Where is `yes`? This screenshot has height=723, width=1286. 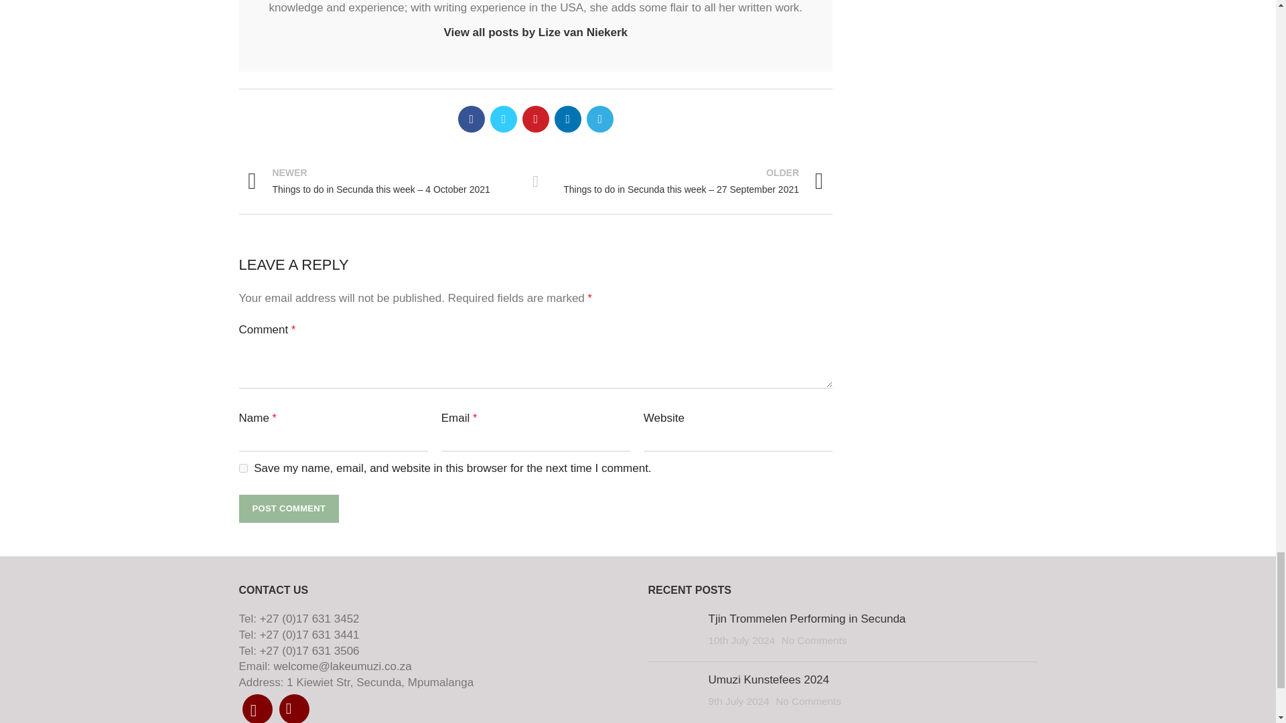
yes is located at coordinates (242, 469).